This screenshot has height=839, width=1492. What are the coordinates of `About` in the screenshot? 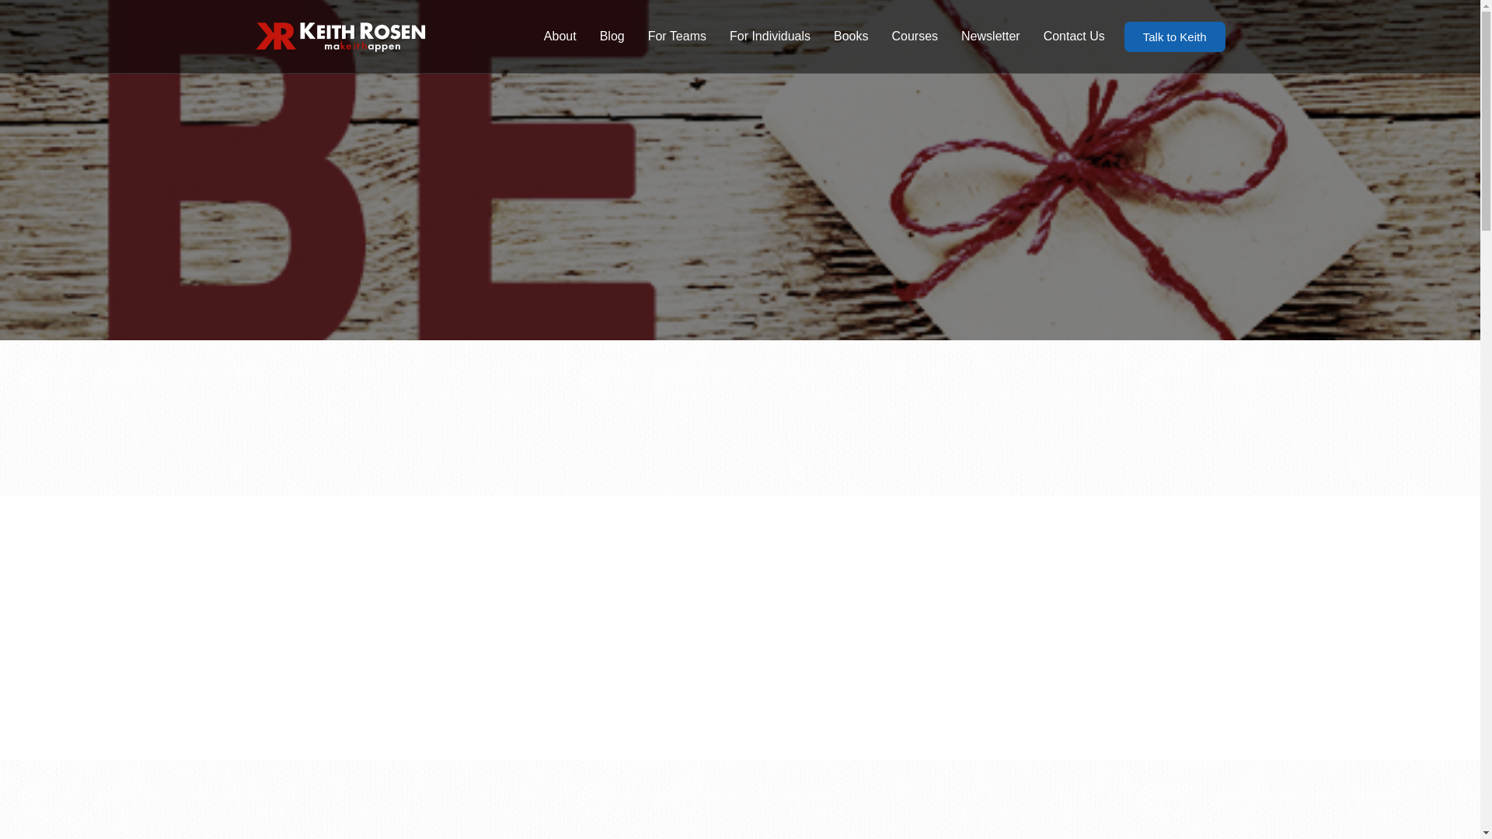 It's located at (559, 36).